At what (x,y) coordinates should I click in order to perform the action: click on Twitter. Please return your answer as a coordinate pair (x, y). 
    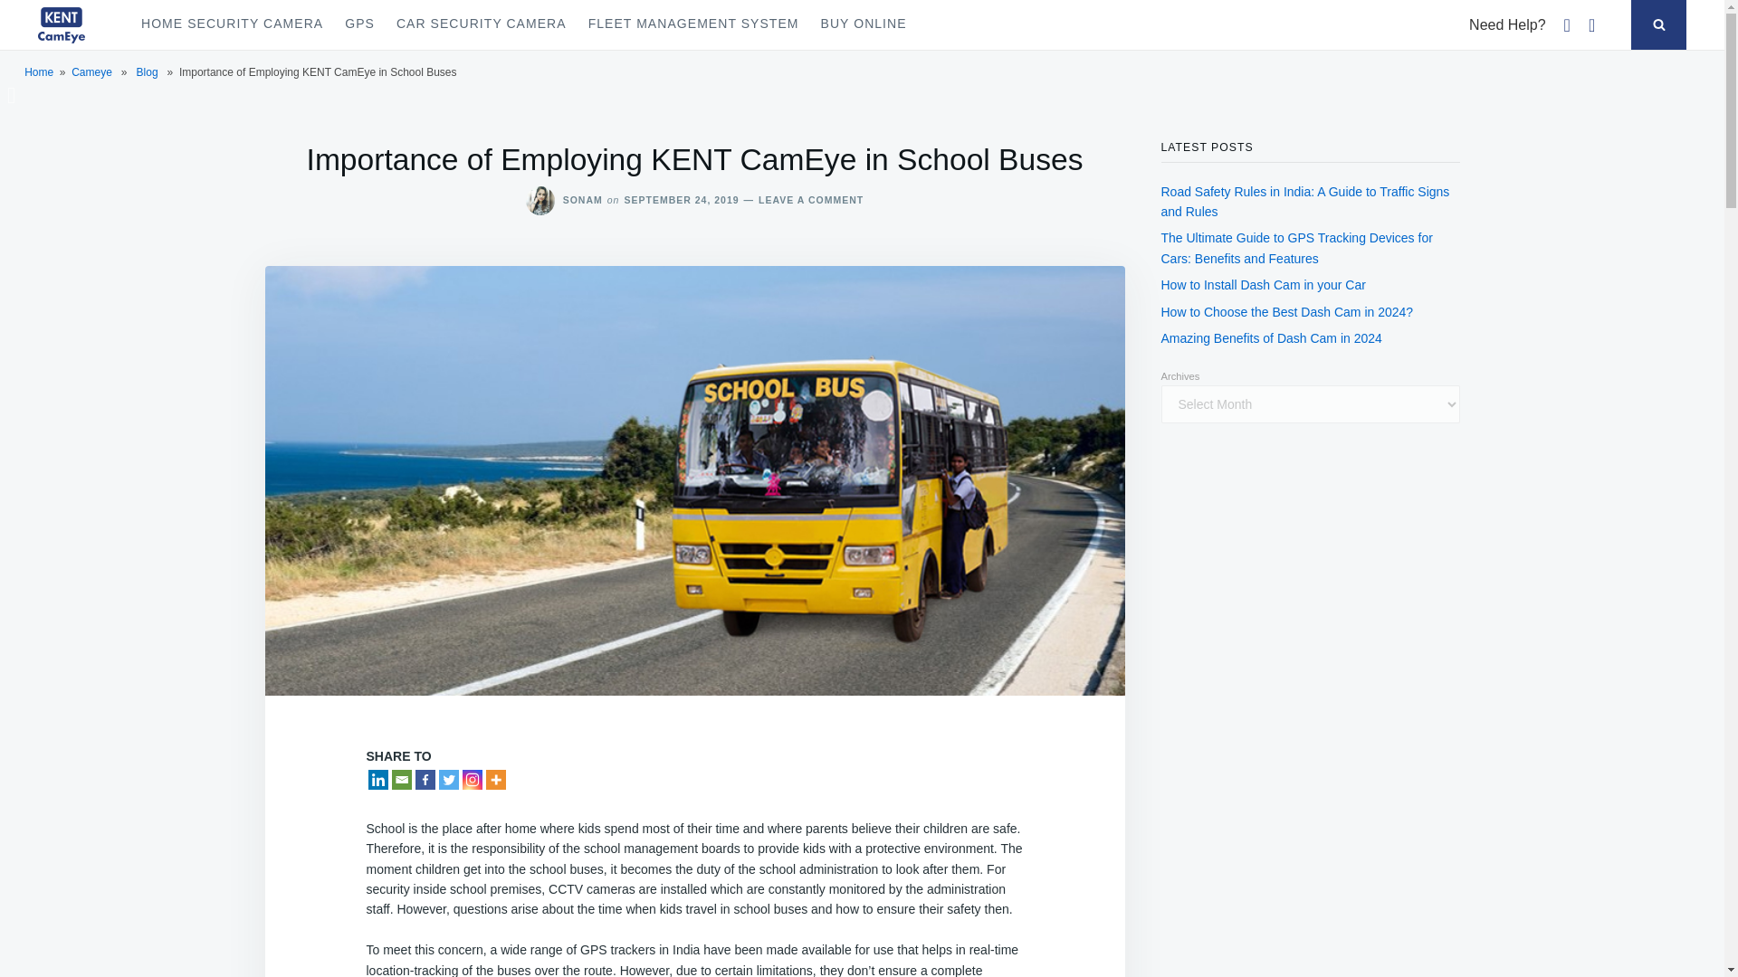
    Looking at the image, I should click on (447, 780).